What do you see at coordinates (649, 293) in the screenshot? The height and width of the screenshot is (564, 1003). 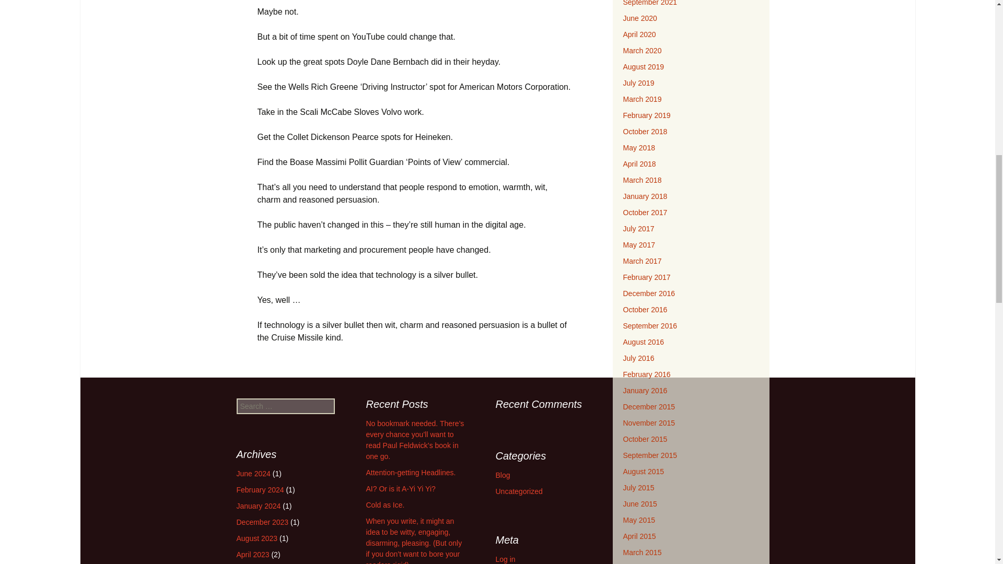 I see `December 2016` at bounding box center [649, 293].